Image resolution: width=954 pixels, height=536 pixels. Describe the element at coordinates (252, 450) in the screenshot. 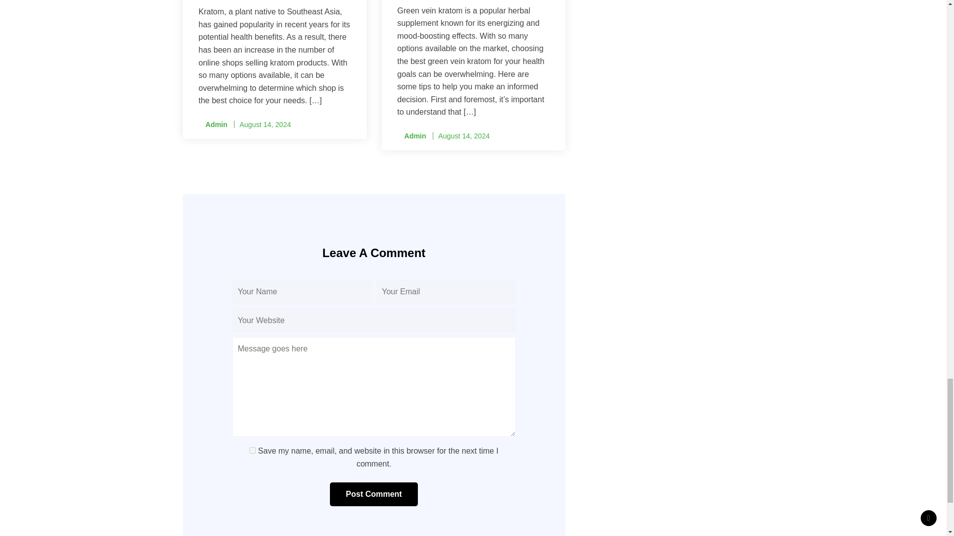

I see `yes` at that location.